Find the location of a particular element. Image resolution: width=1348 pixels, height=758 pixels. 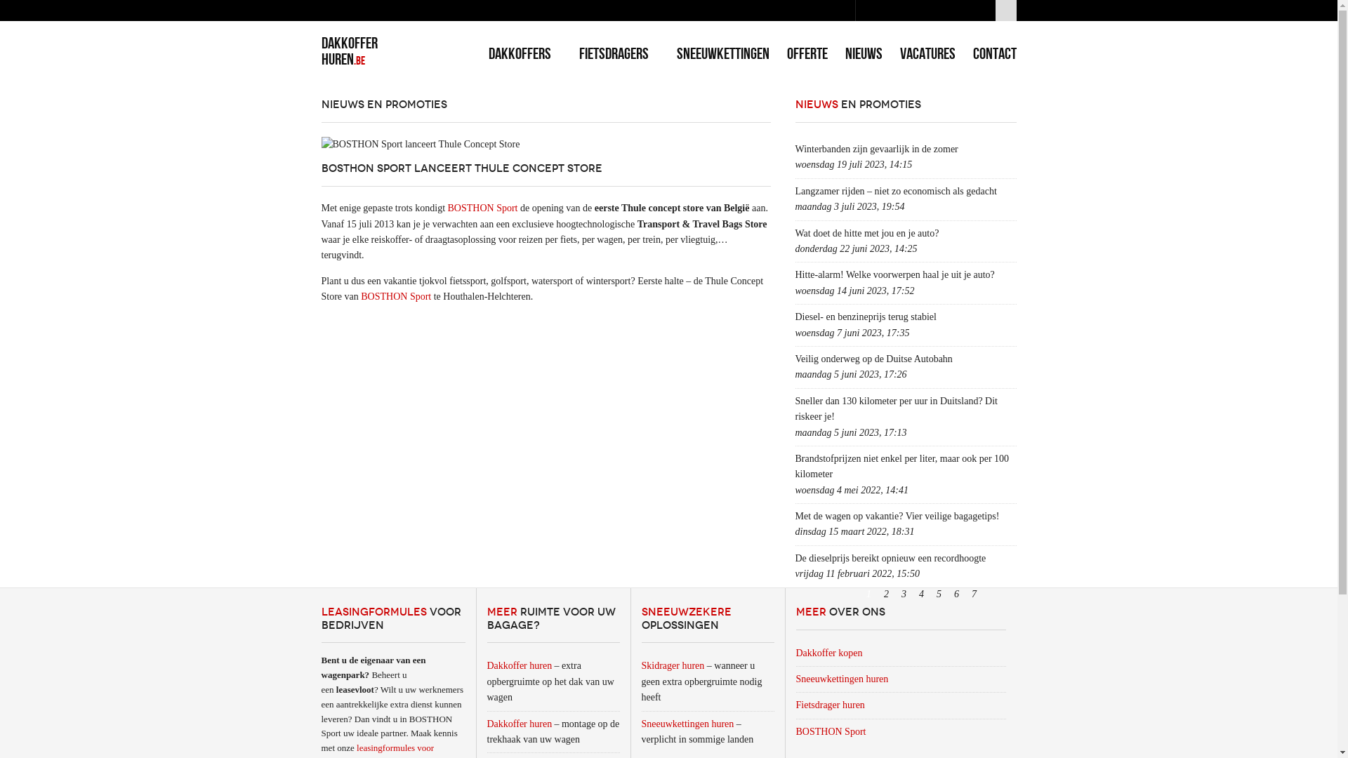

3 is located at coordinates (904, 594).